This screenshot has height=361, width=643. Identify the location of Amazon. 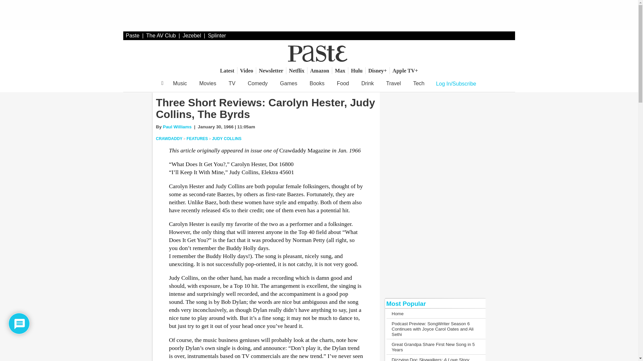
(319, 71).